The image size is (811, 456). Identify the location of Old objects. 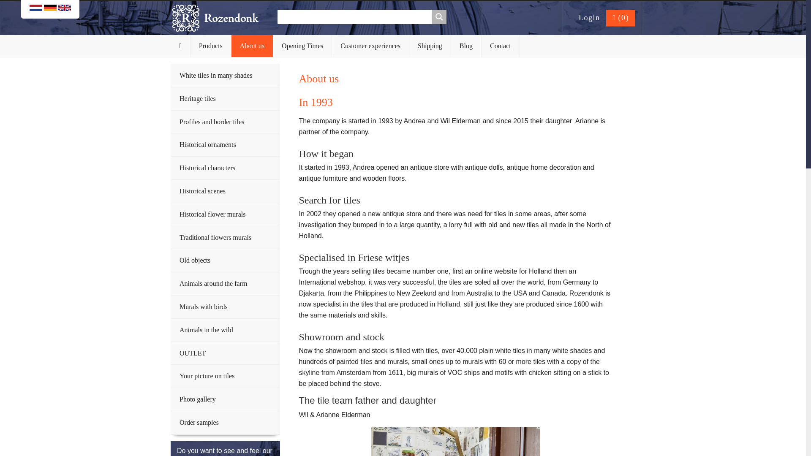
(226, 260).